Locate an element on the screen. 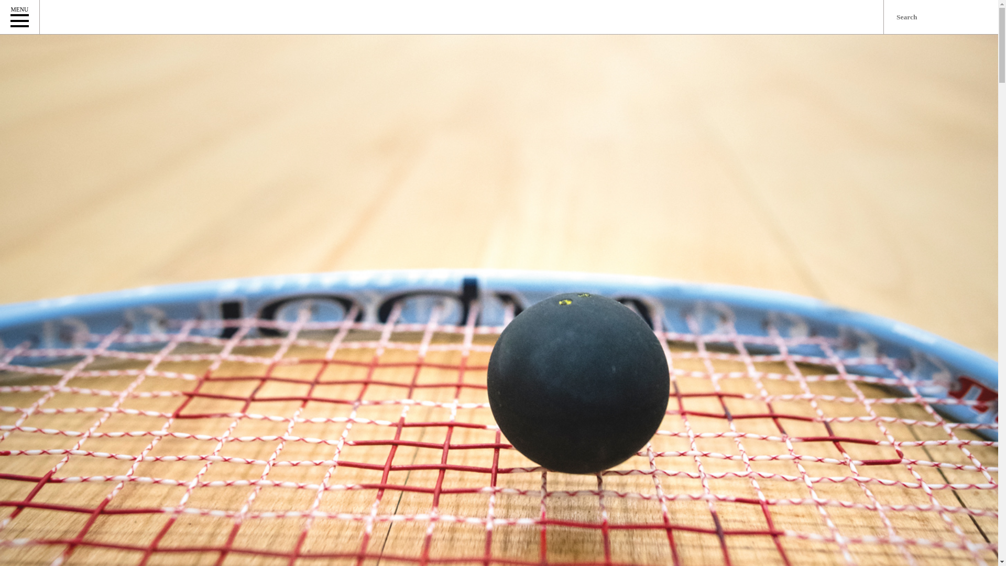 The width and height of the screenshot is (1006, 566). Search is located at coordinates (13, 5).